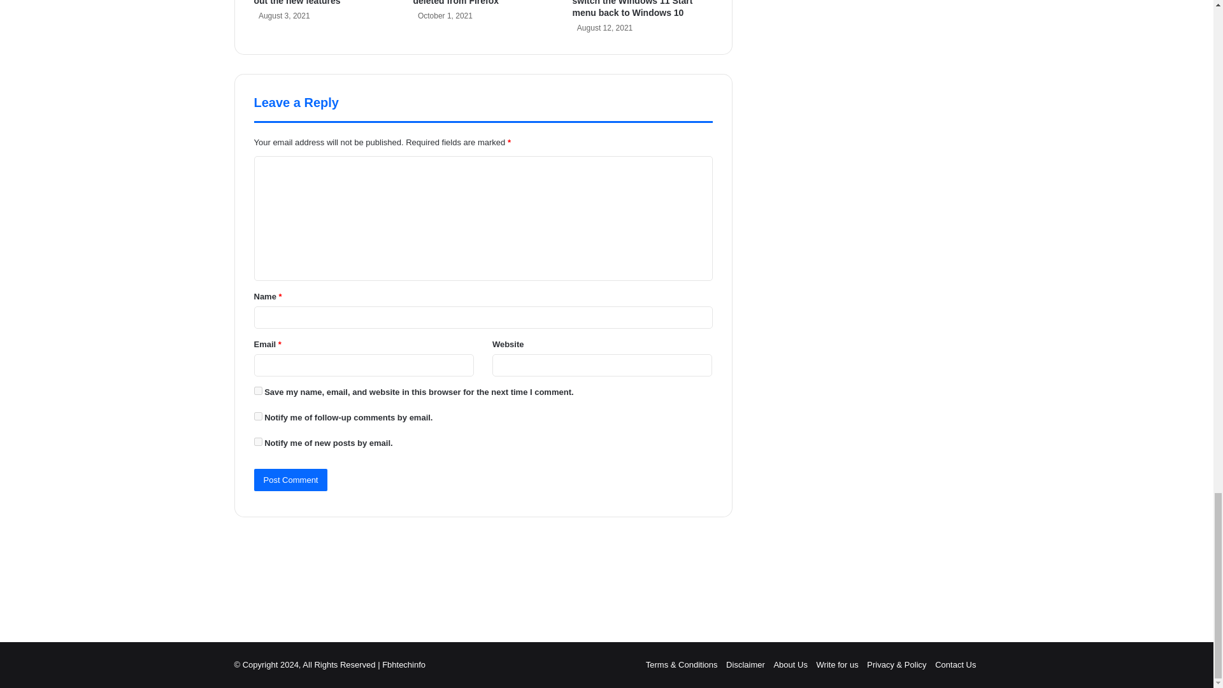  Describe the element at coordinates (290, 480) in the screenshot. I see `Post Comment` at that location.